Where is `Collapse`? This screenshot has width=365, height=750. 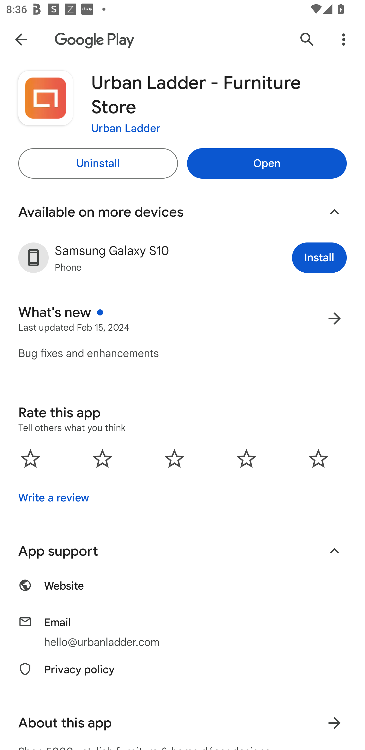 Collapse is located at coordinates (335, 212).